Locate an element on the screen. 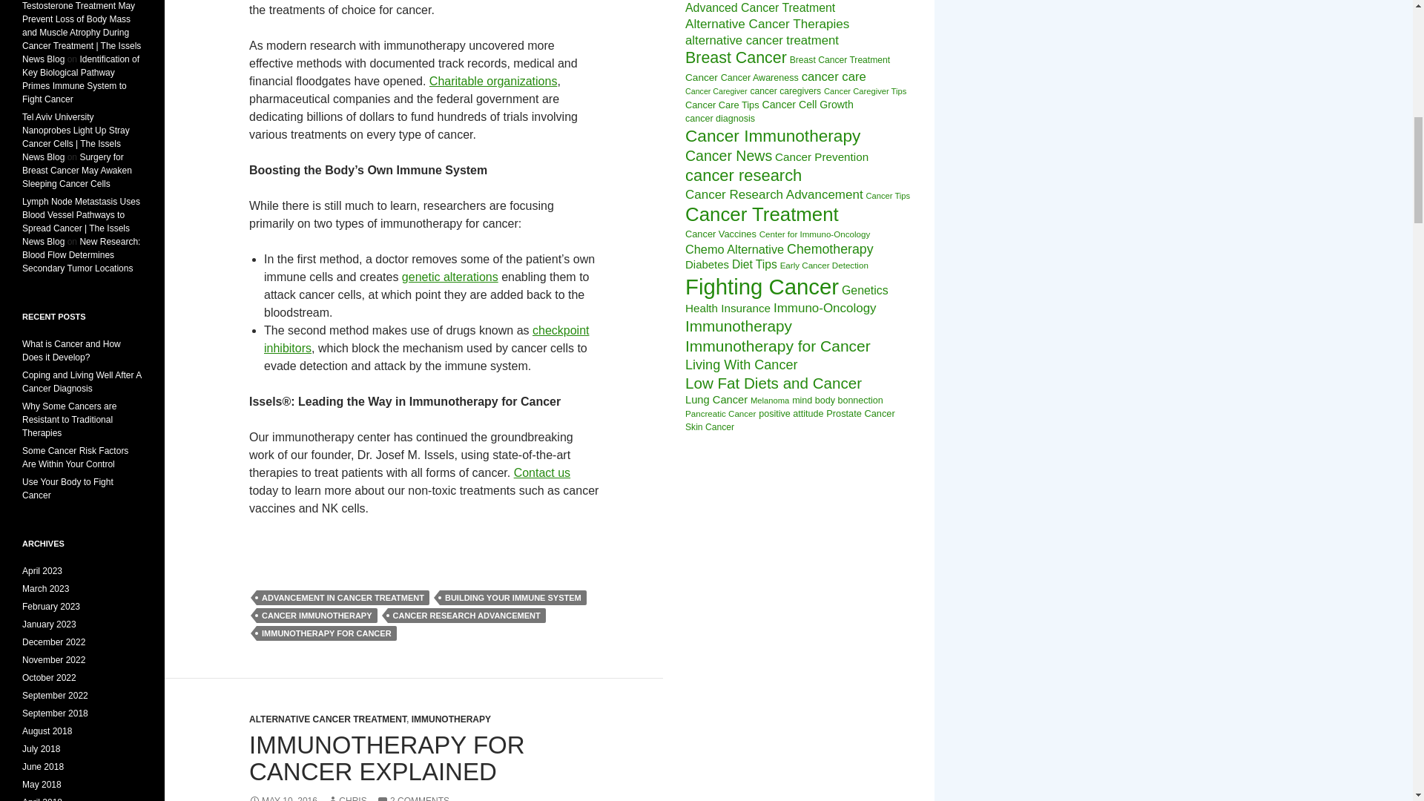 The width and height of the screenshot is (1424, 801). CANCER RESEARCH ADVANCEMENT is located at coordinates (466, 616).